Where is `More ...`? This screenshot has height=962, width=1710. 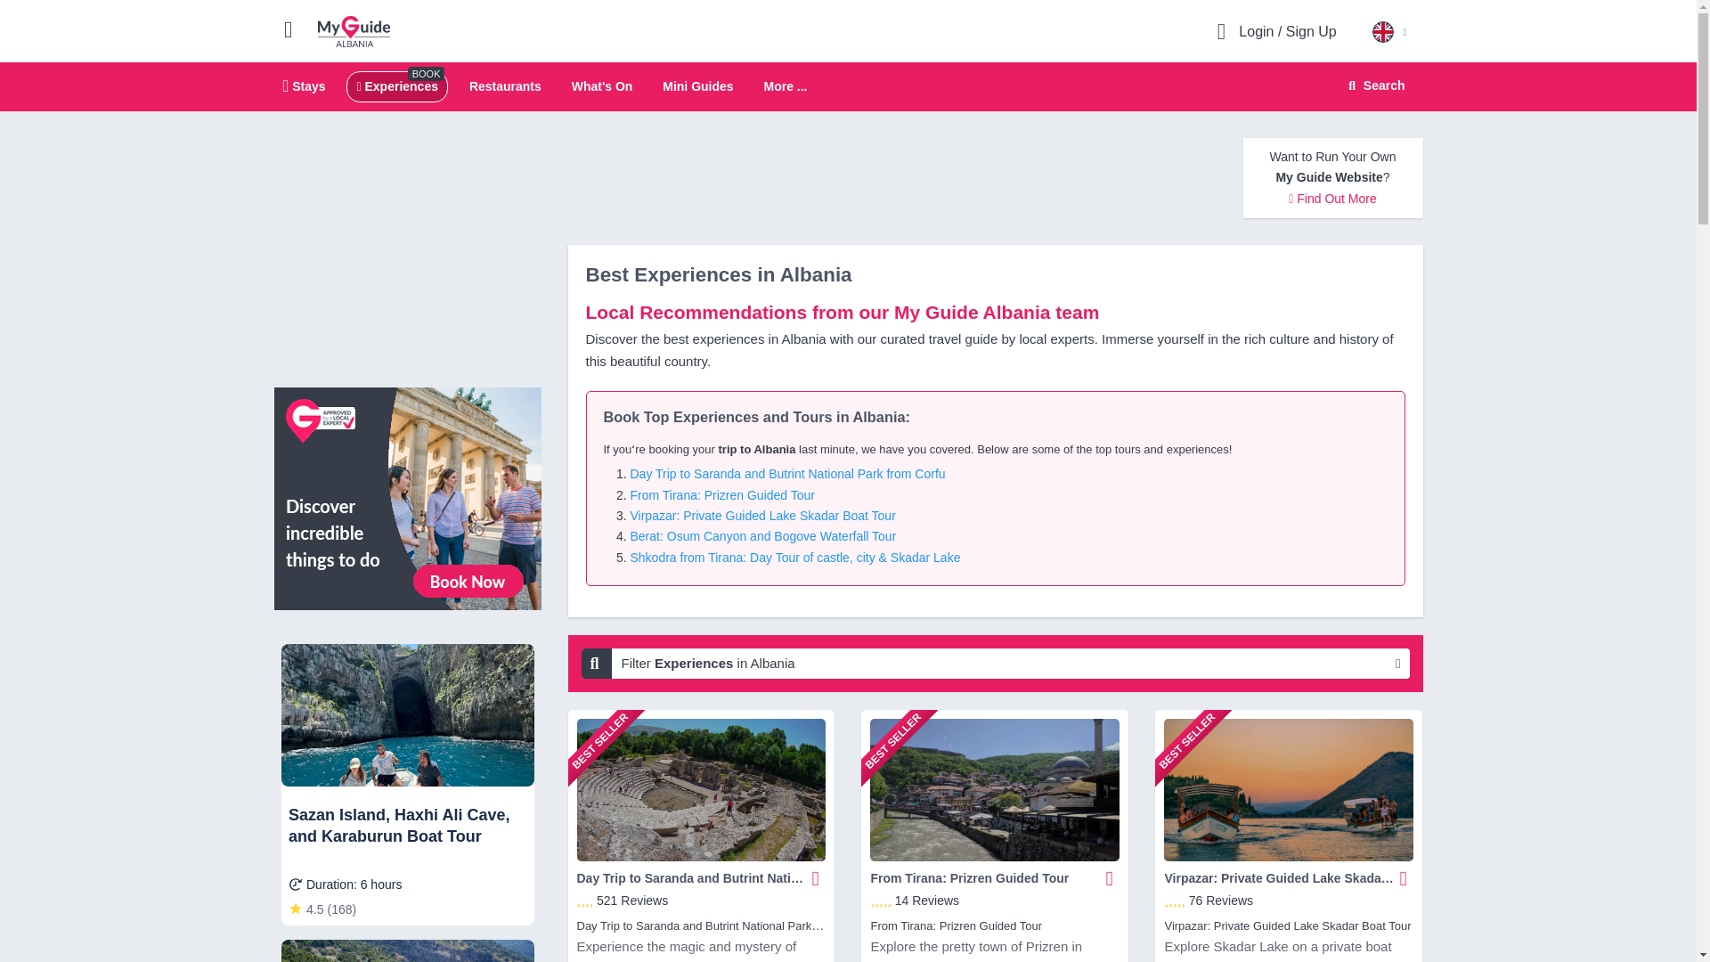
More ... is located at coordinates (785, 87).